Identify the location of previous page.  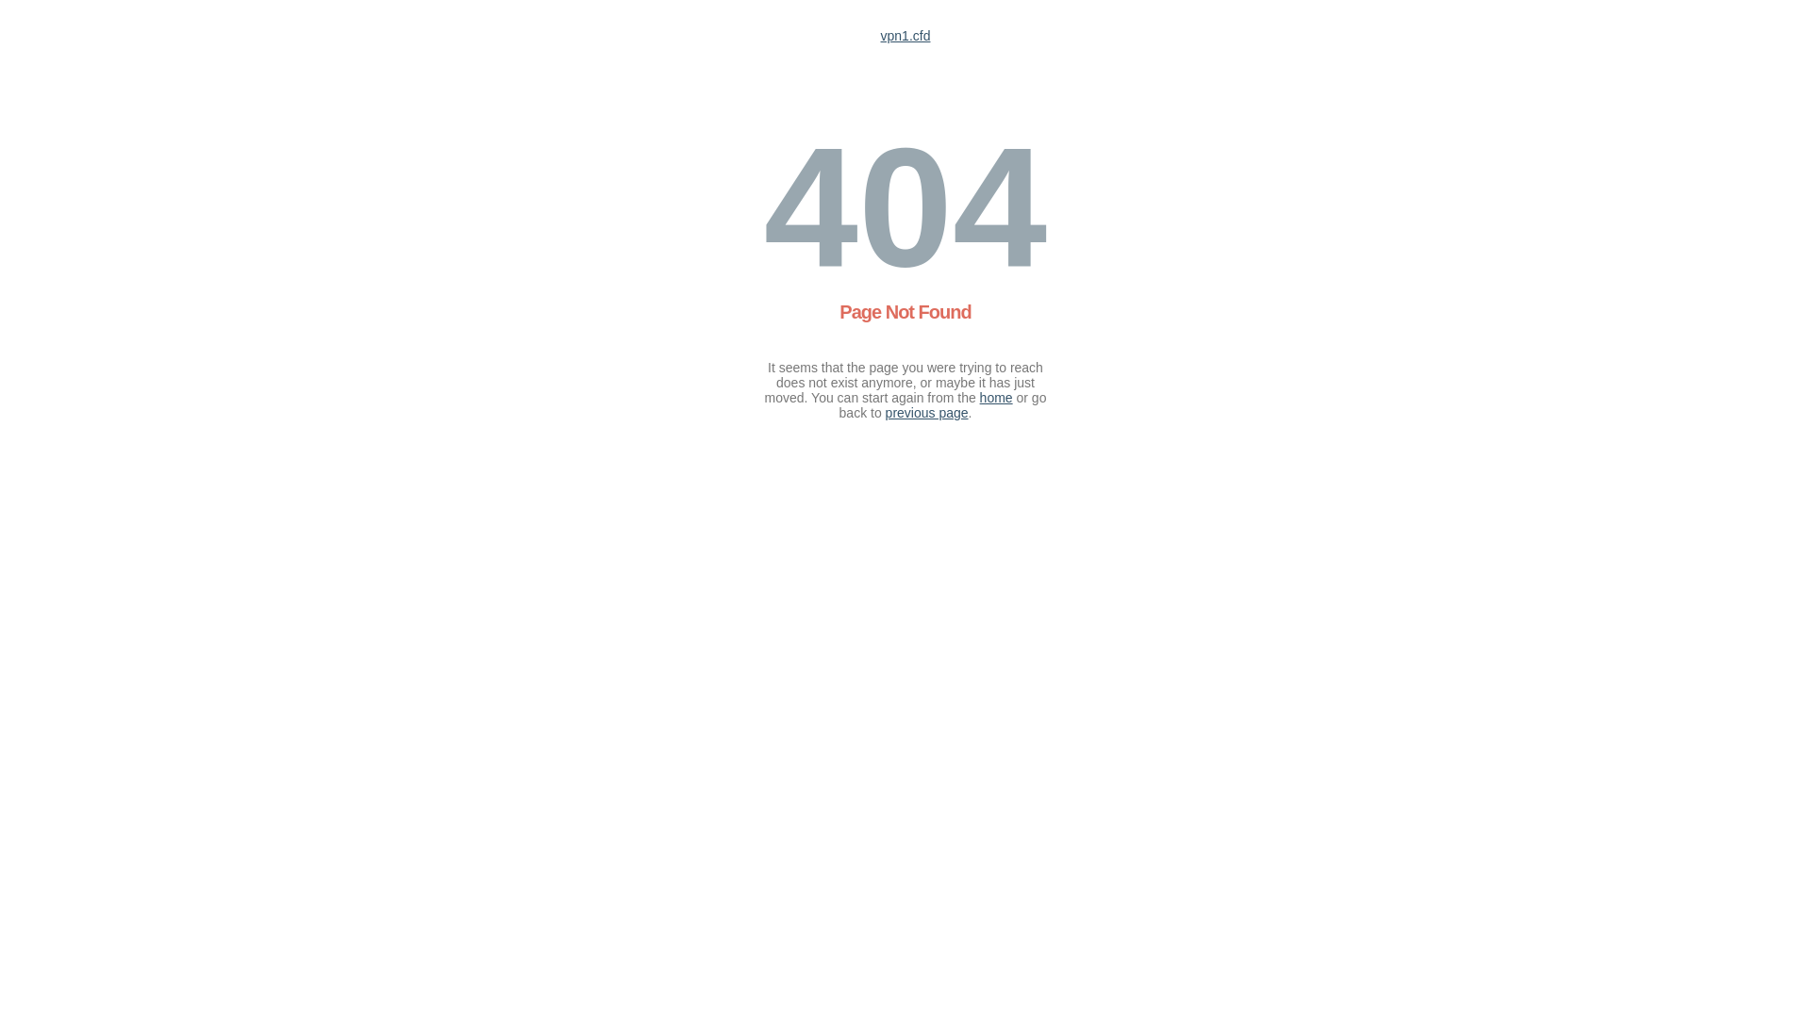
(927, 413).